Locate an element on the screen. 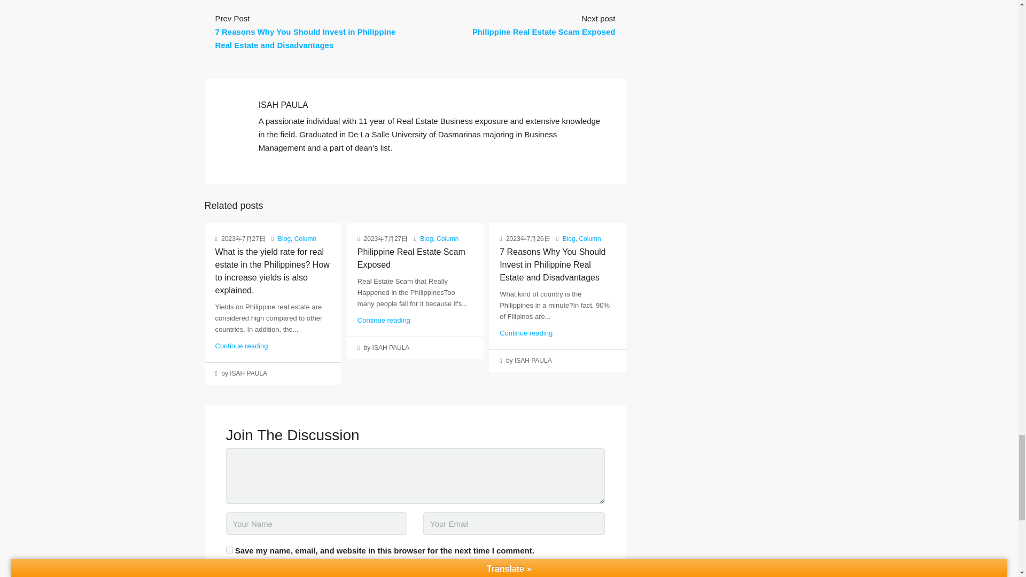  Blog is located at coordinates (426, 238).